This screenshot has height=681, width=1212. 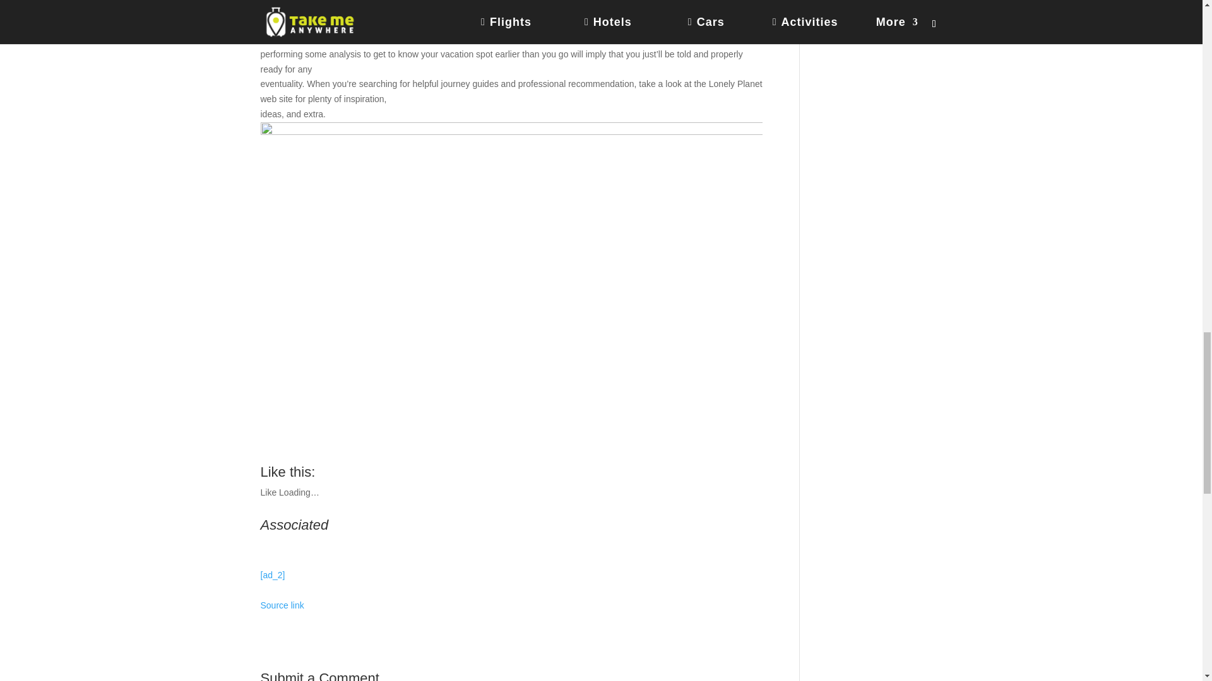 What do you see at coordinates (282, 605) in the screenshot?
I see `Source link` at bounding box center [282, 605].